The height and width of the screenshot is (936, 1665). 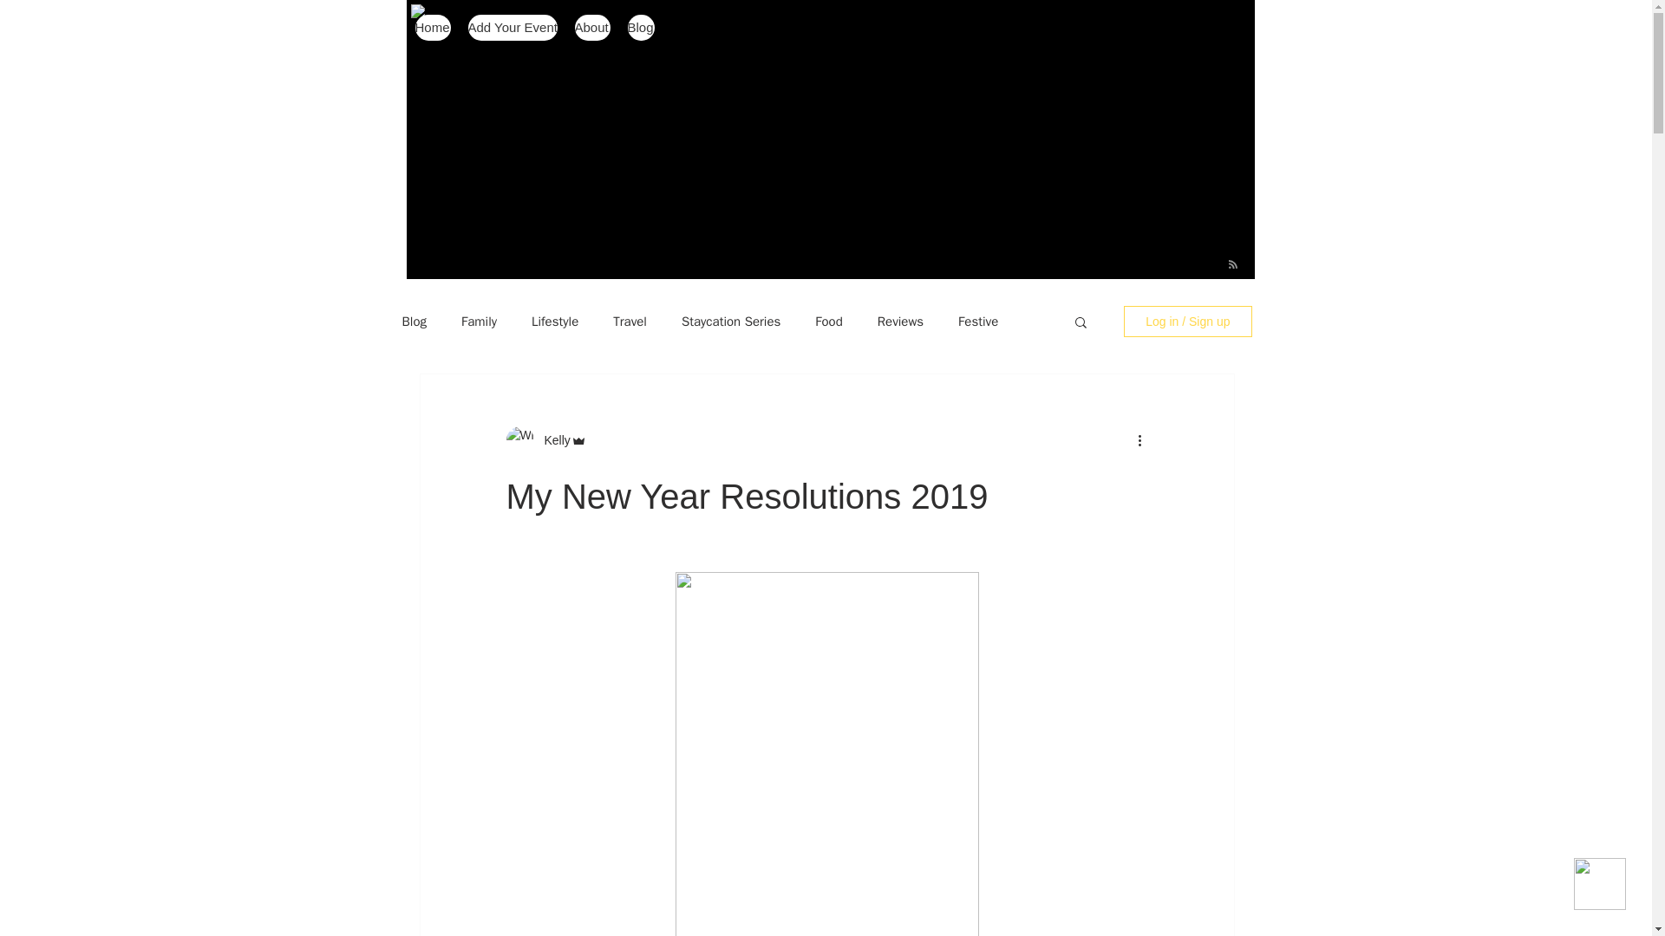 What do you see at coordinates (640, 28) in the screenshot?
I see `Blog` at bounding box center [640, 28].